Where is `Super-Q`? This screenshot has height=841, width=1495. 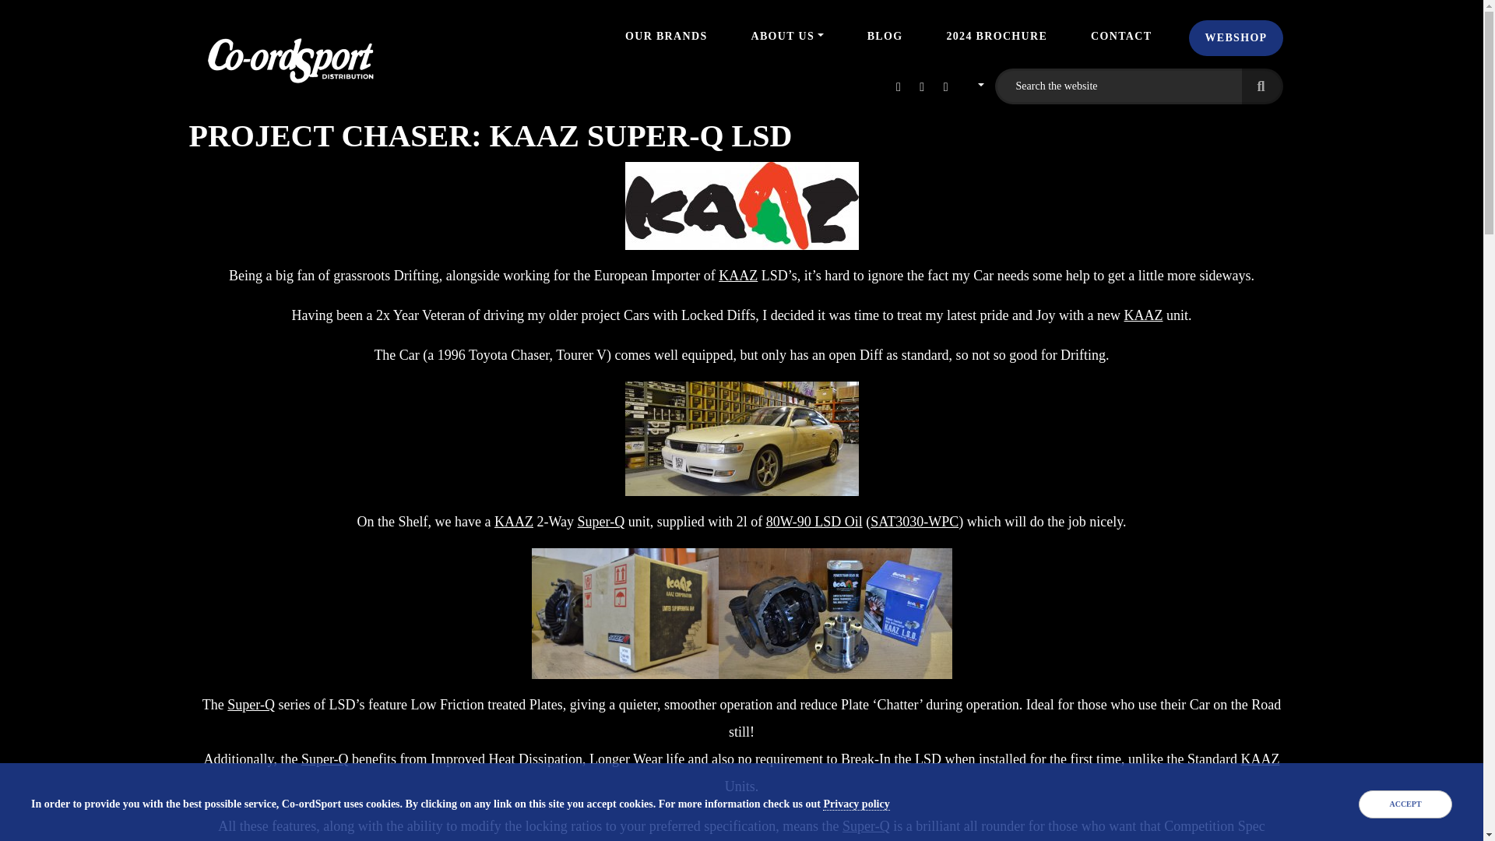 Super-Q is located at coordinates (325, 758).